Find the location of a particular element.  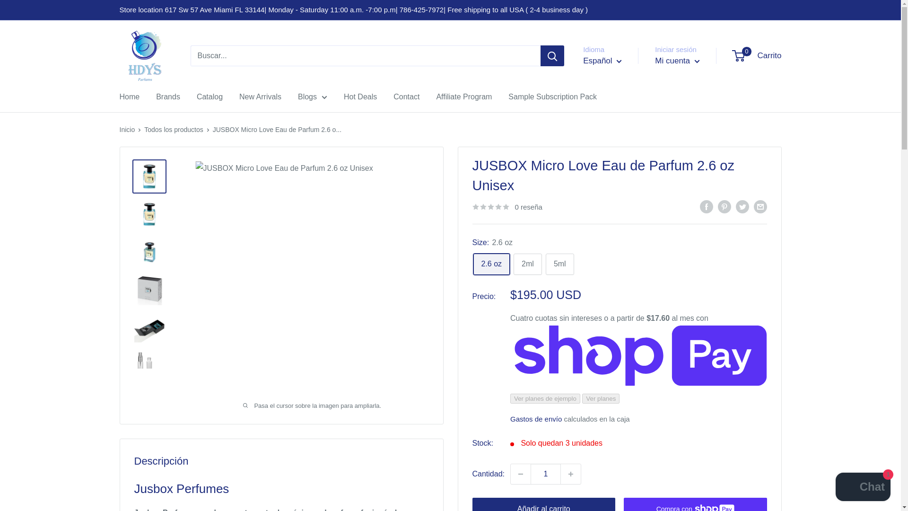

Catalog is located at coordinates (559, 264).